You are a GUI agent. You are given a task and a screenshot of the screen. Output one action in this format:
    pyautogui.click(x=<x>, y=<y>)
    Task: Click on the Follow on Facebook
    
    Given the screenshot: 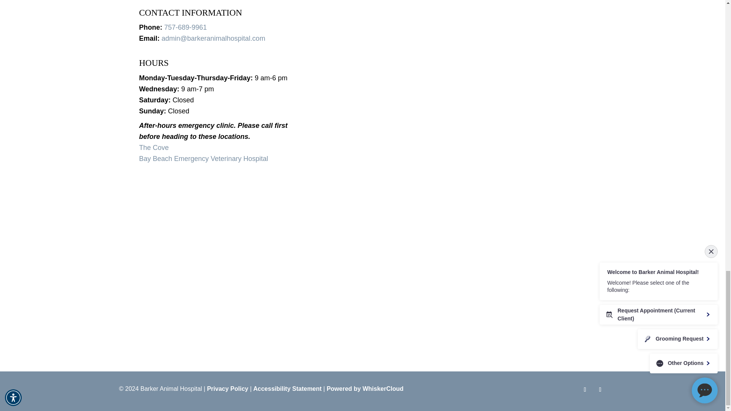 What is the action you would take?
    pyautogui.click(x=585, y=390)
    